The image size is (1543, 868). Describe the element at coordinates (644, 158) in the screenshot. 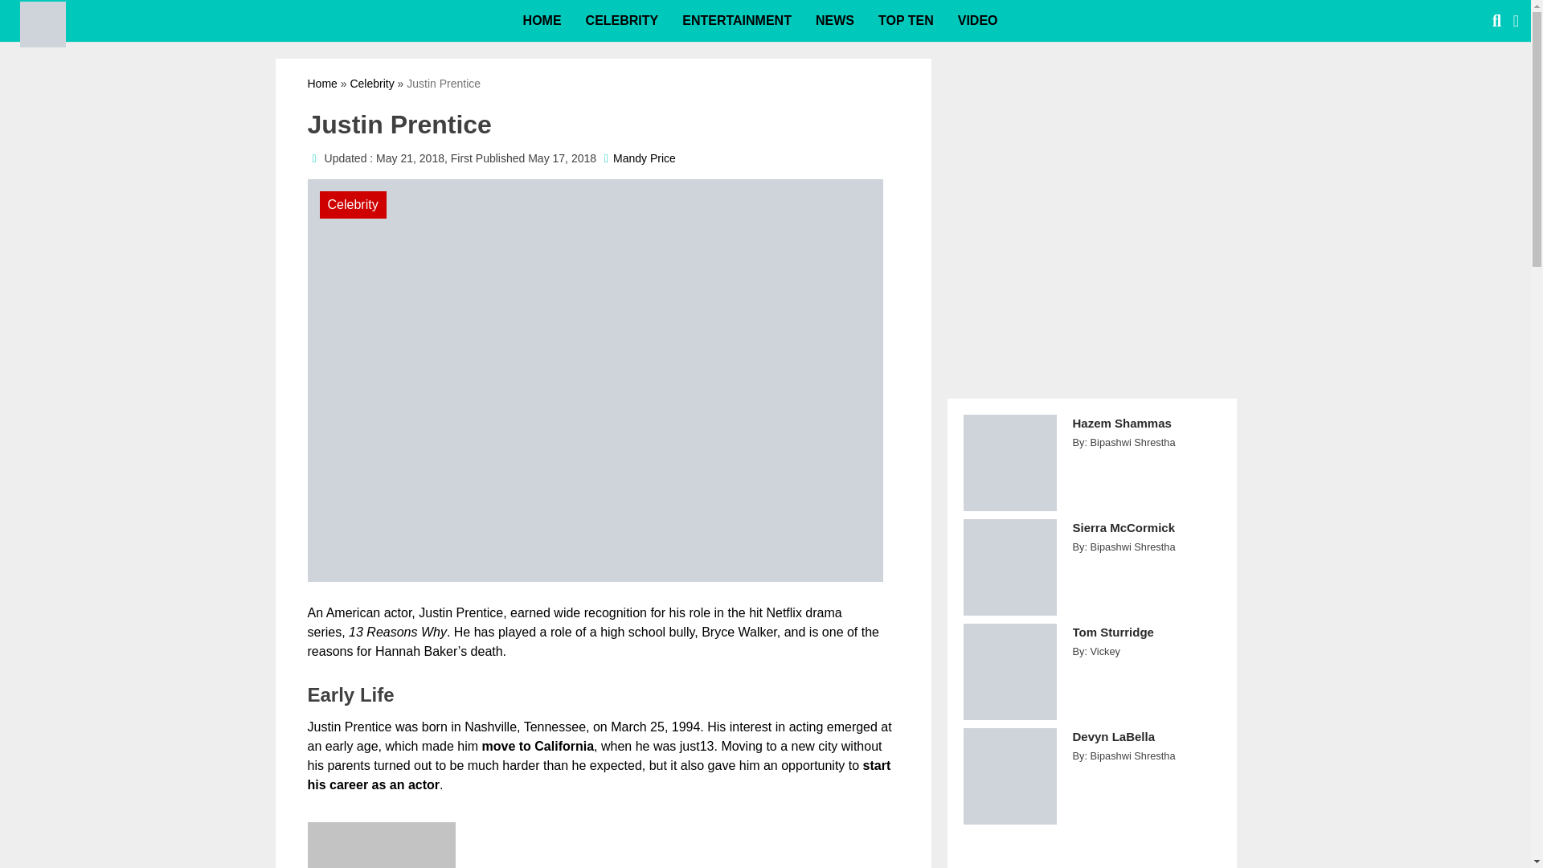

I see `Mandy Price` at that location.